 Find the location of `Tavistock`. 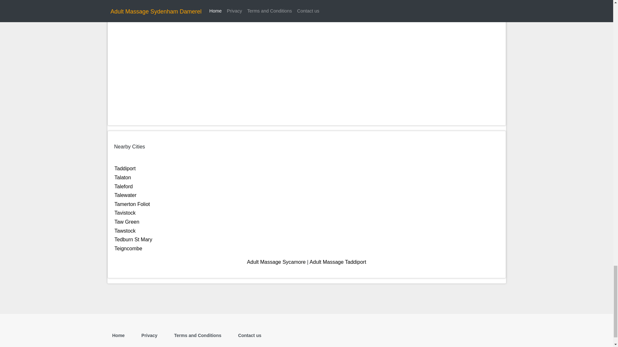

Tavistock is located at coordinates (125, 213).